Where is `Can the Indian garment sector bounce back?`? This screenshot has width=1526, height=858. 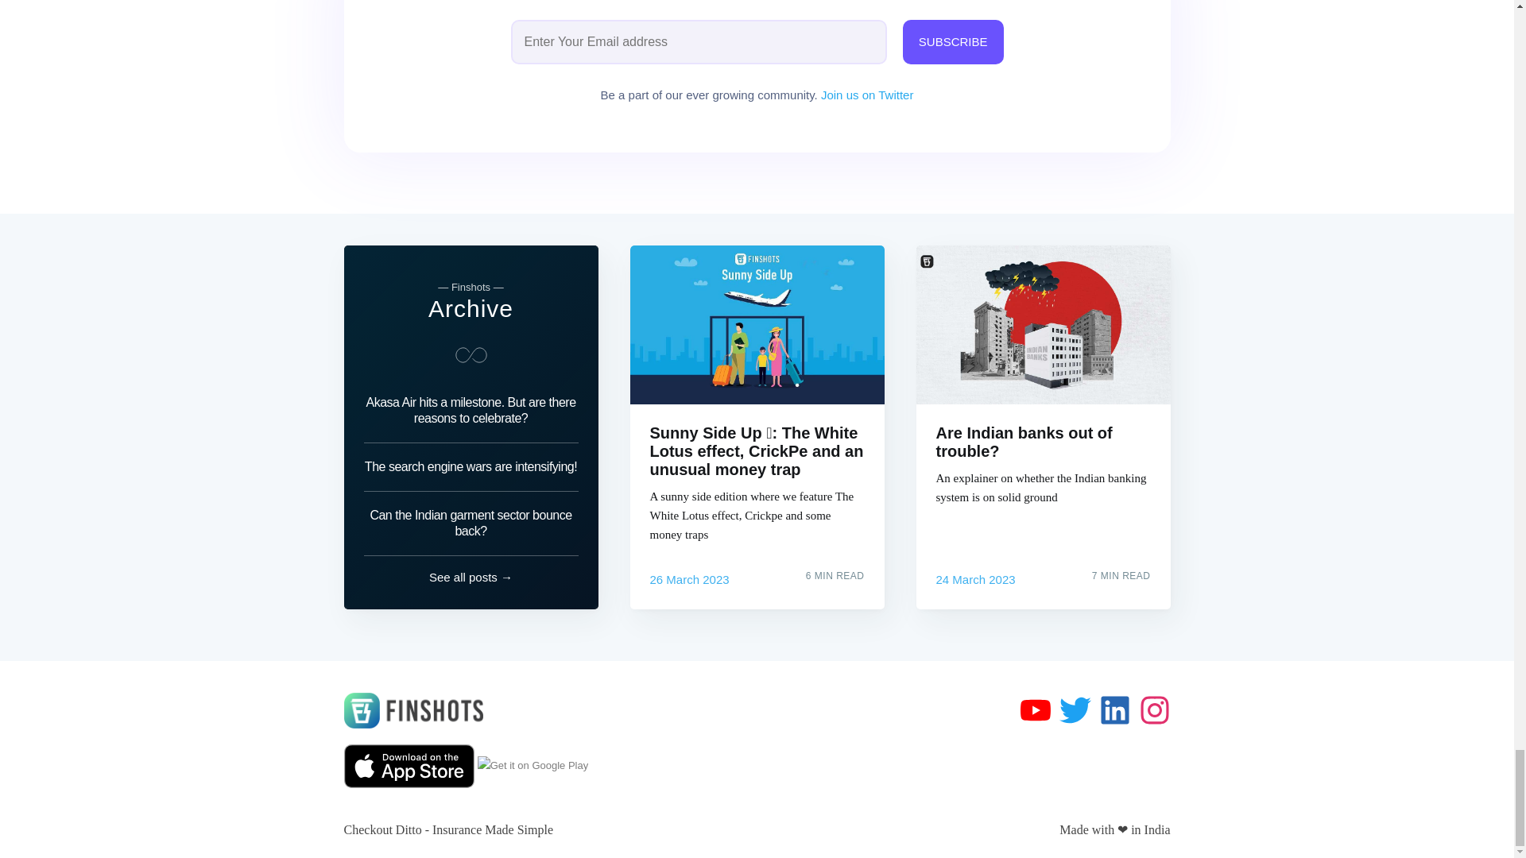 Can the Indian garment sector bounce back? is located at coordinates (471, 523).